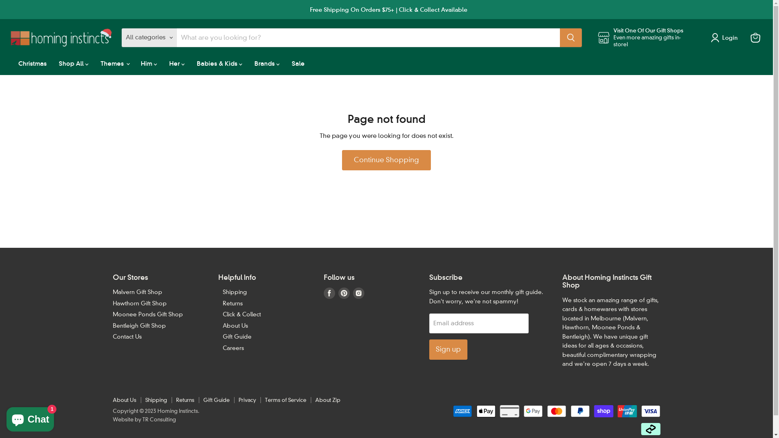  What do you see at coordinates (30, 418) in the screenshot?
I see `Shopify online store chat` at bounding box center [30, 418].